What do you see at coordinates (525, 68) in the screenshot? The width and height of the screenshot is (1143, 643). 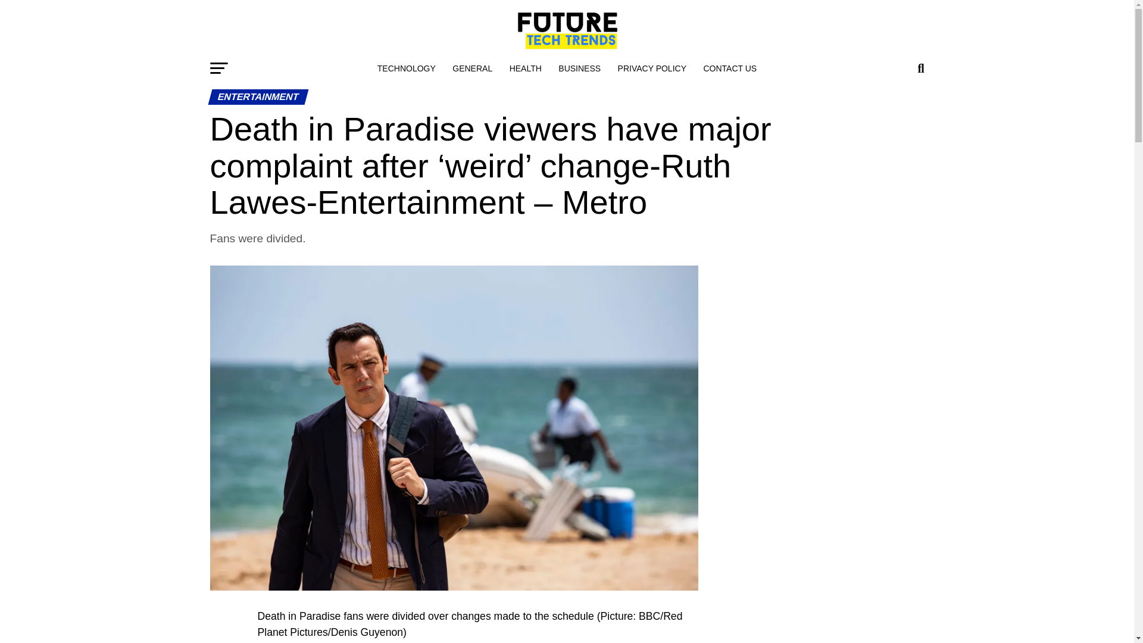 I see `HEALTH` at bounding box center [525, 68].